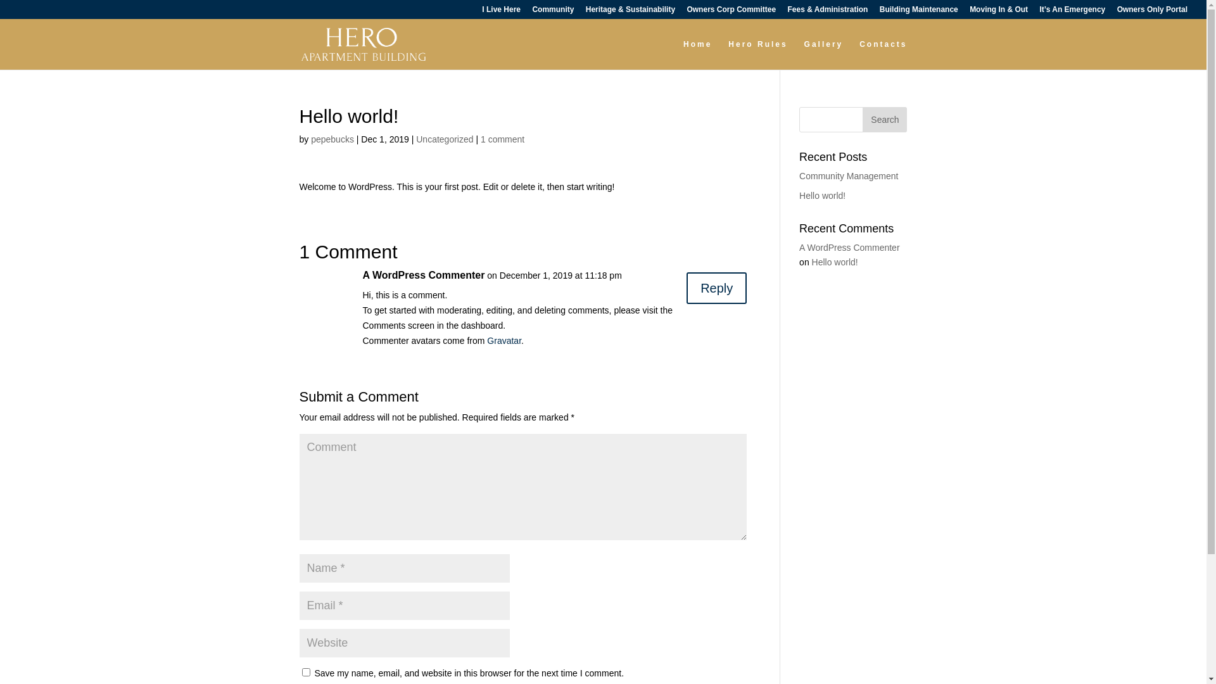 The height and width of the screenshot is (684, 1216). What do you see at coordinates (502, 13) in the screenshot?
I see `I Live Here` at bounding box center [502, 13].